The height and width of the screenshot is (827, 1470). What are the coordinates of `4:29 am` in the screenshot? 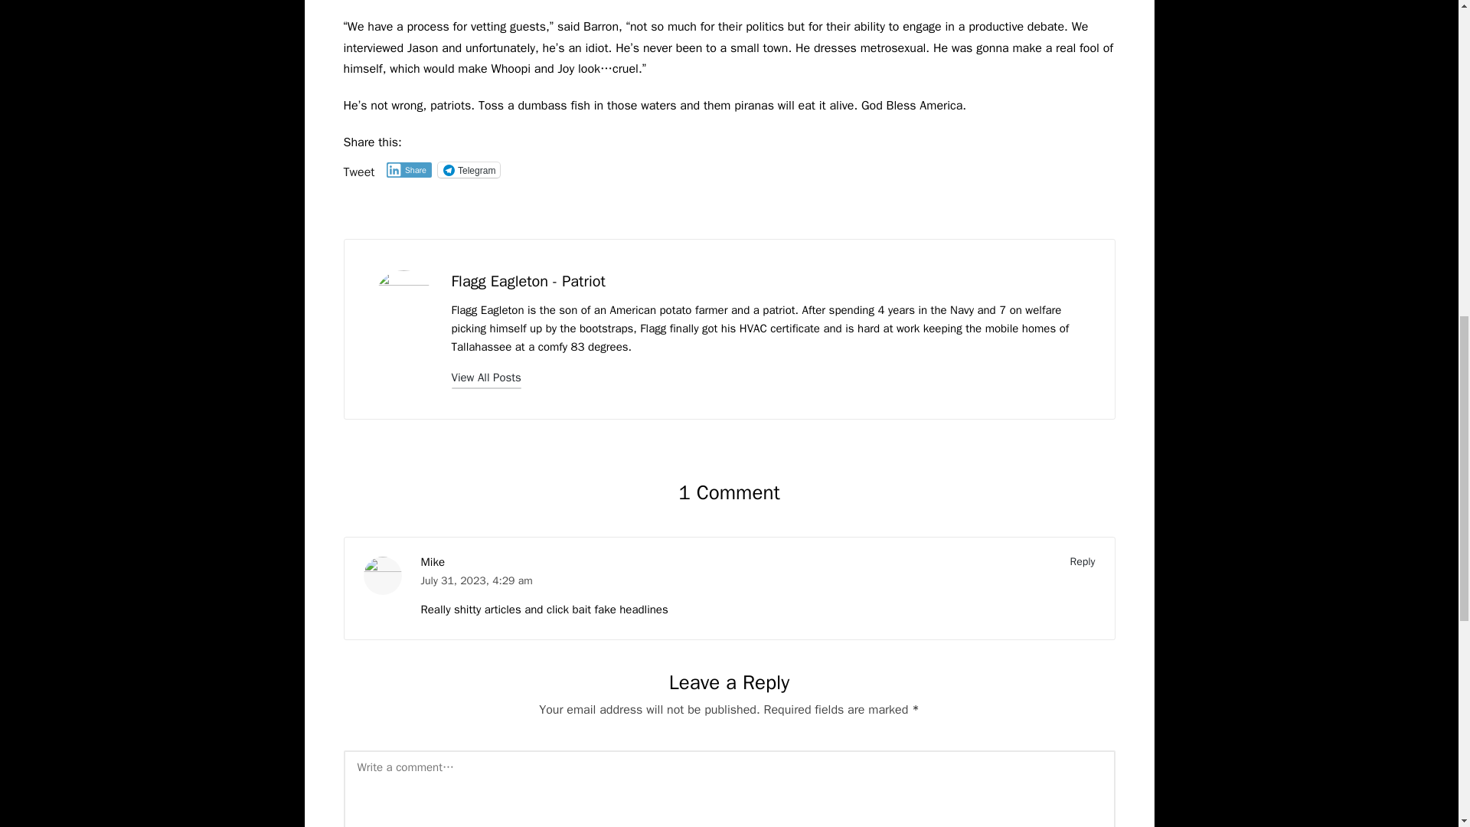 It's located at (512, 580).